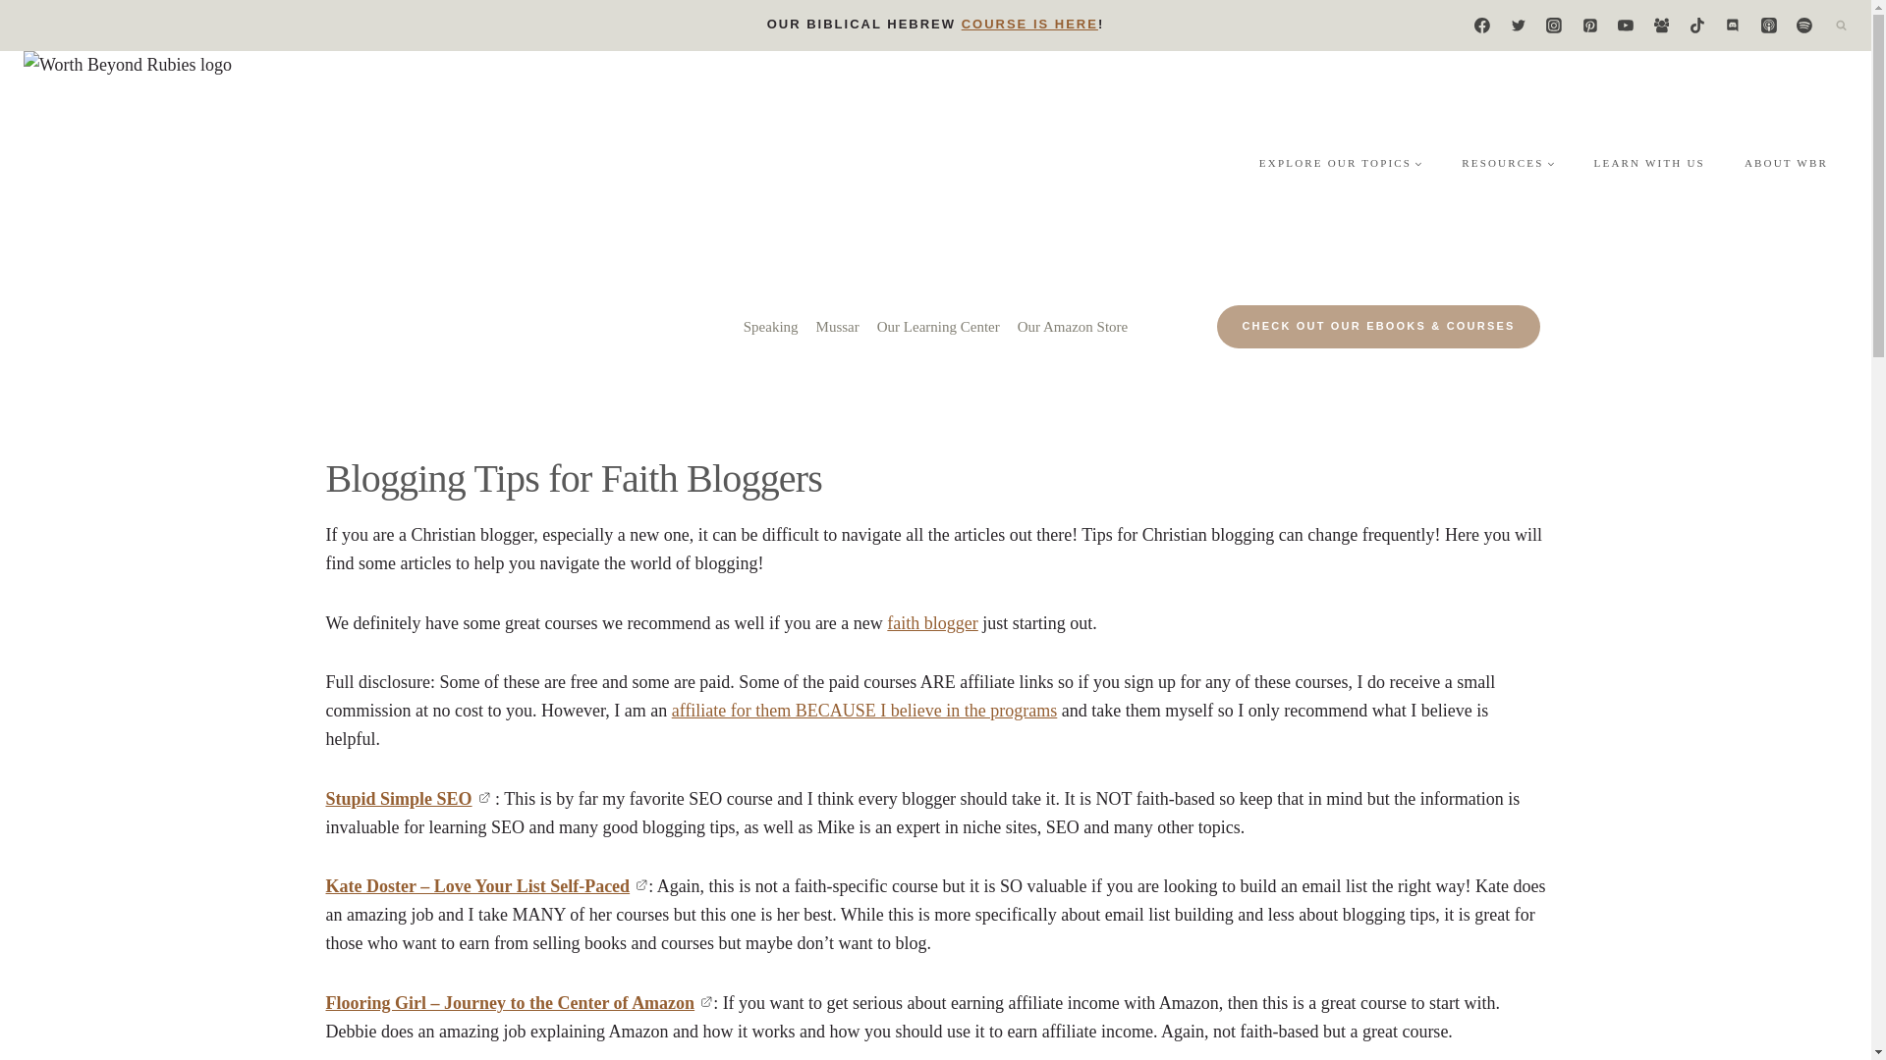  What do you see at coordinates (1786, 163) in the screenshot?
I see `ABOUT WBR` at bounding box center [1786, 163].